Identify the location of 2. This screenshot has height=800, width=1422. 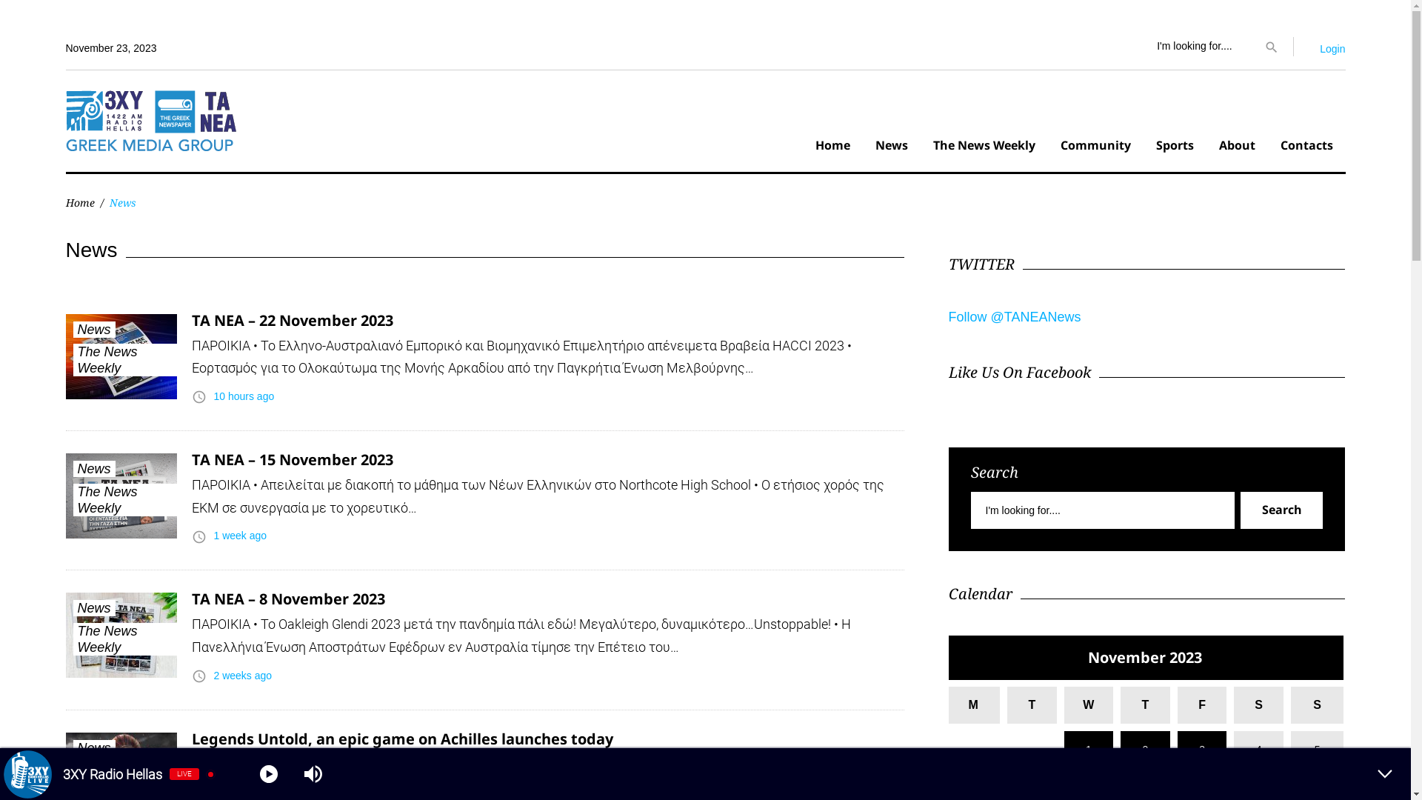
(1145, 750).